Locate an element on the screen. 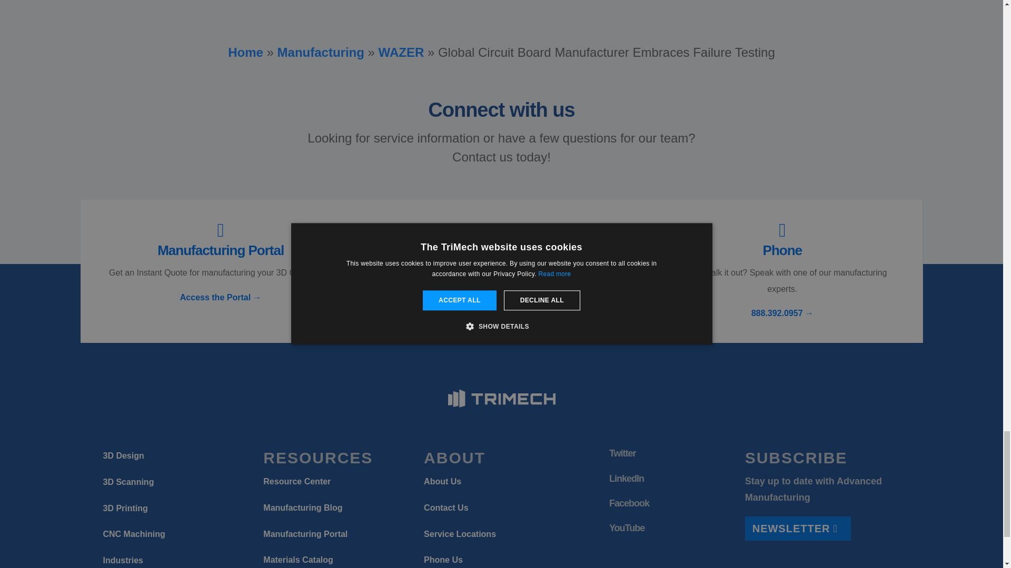 This screenshot has height=568, width=1011. trimech-notag-1color-white is located at coordinates (501, 398).